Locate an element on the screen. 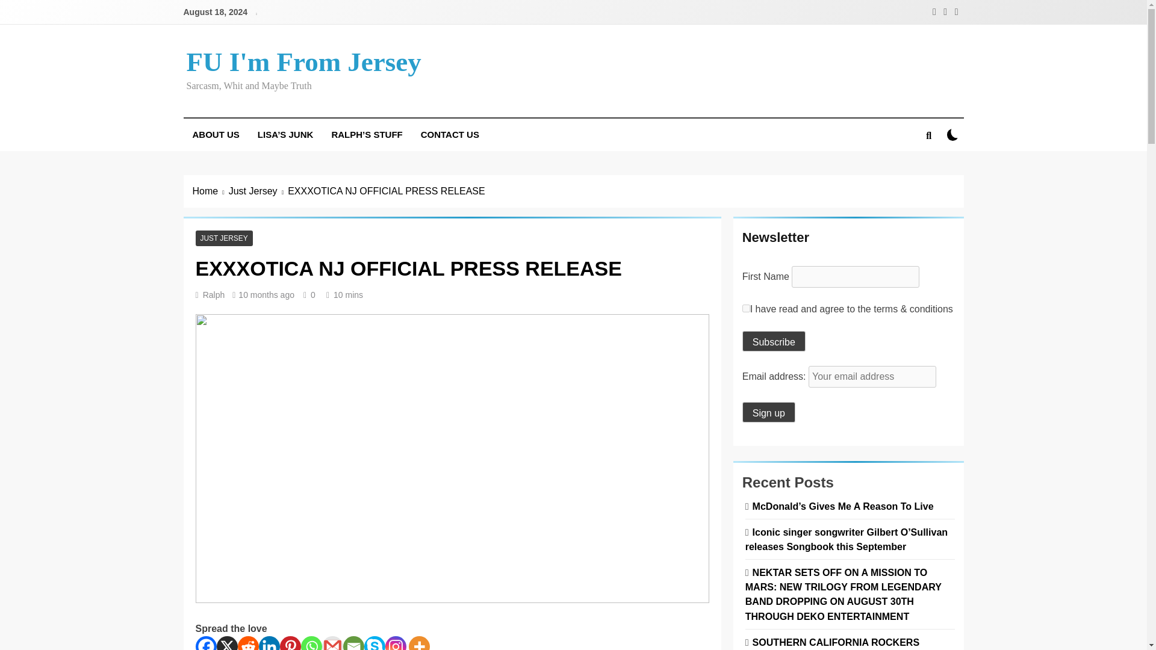 This screenshot has height=650, width=1156. Sign up is located at coordinates (768, 412).